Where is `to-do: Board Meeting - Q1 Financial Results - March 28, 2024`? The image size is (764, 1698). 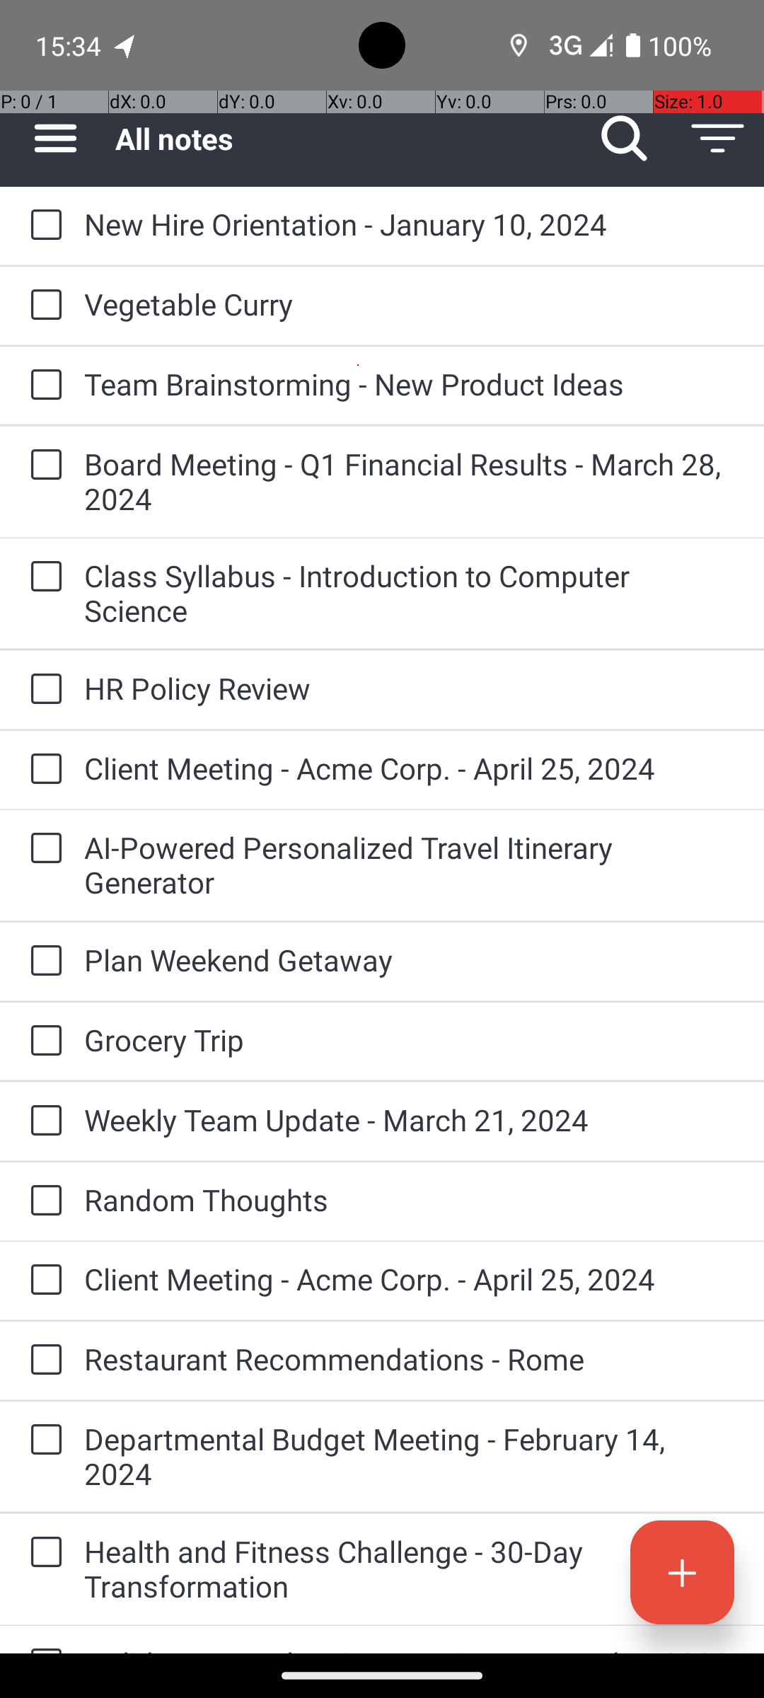 to-do: Board Meeting - Q1 Financial Results - March 28, 2024 is located at coordinates (42, 466).